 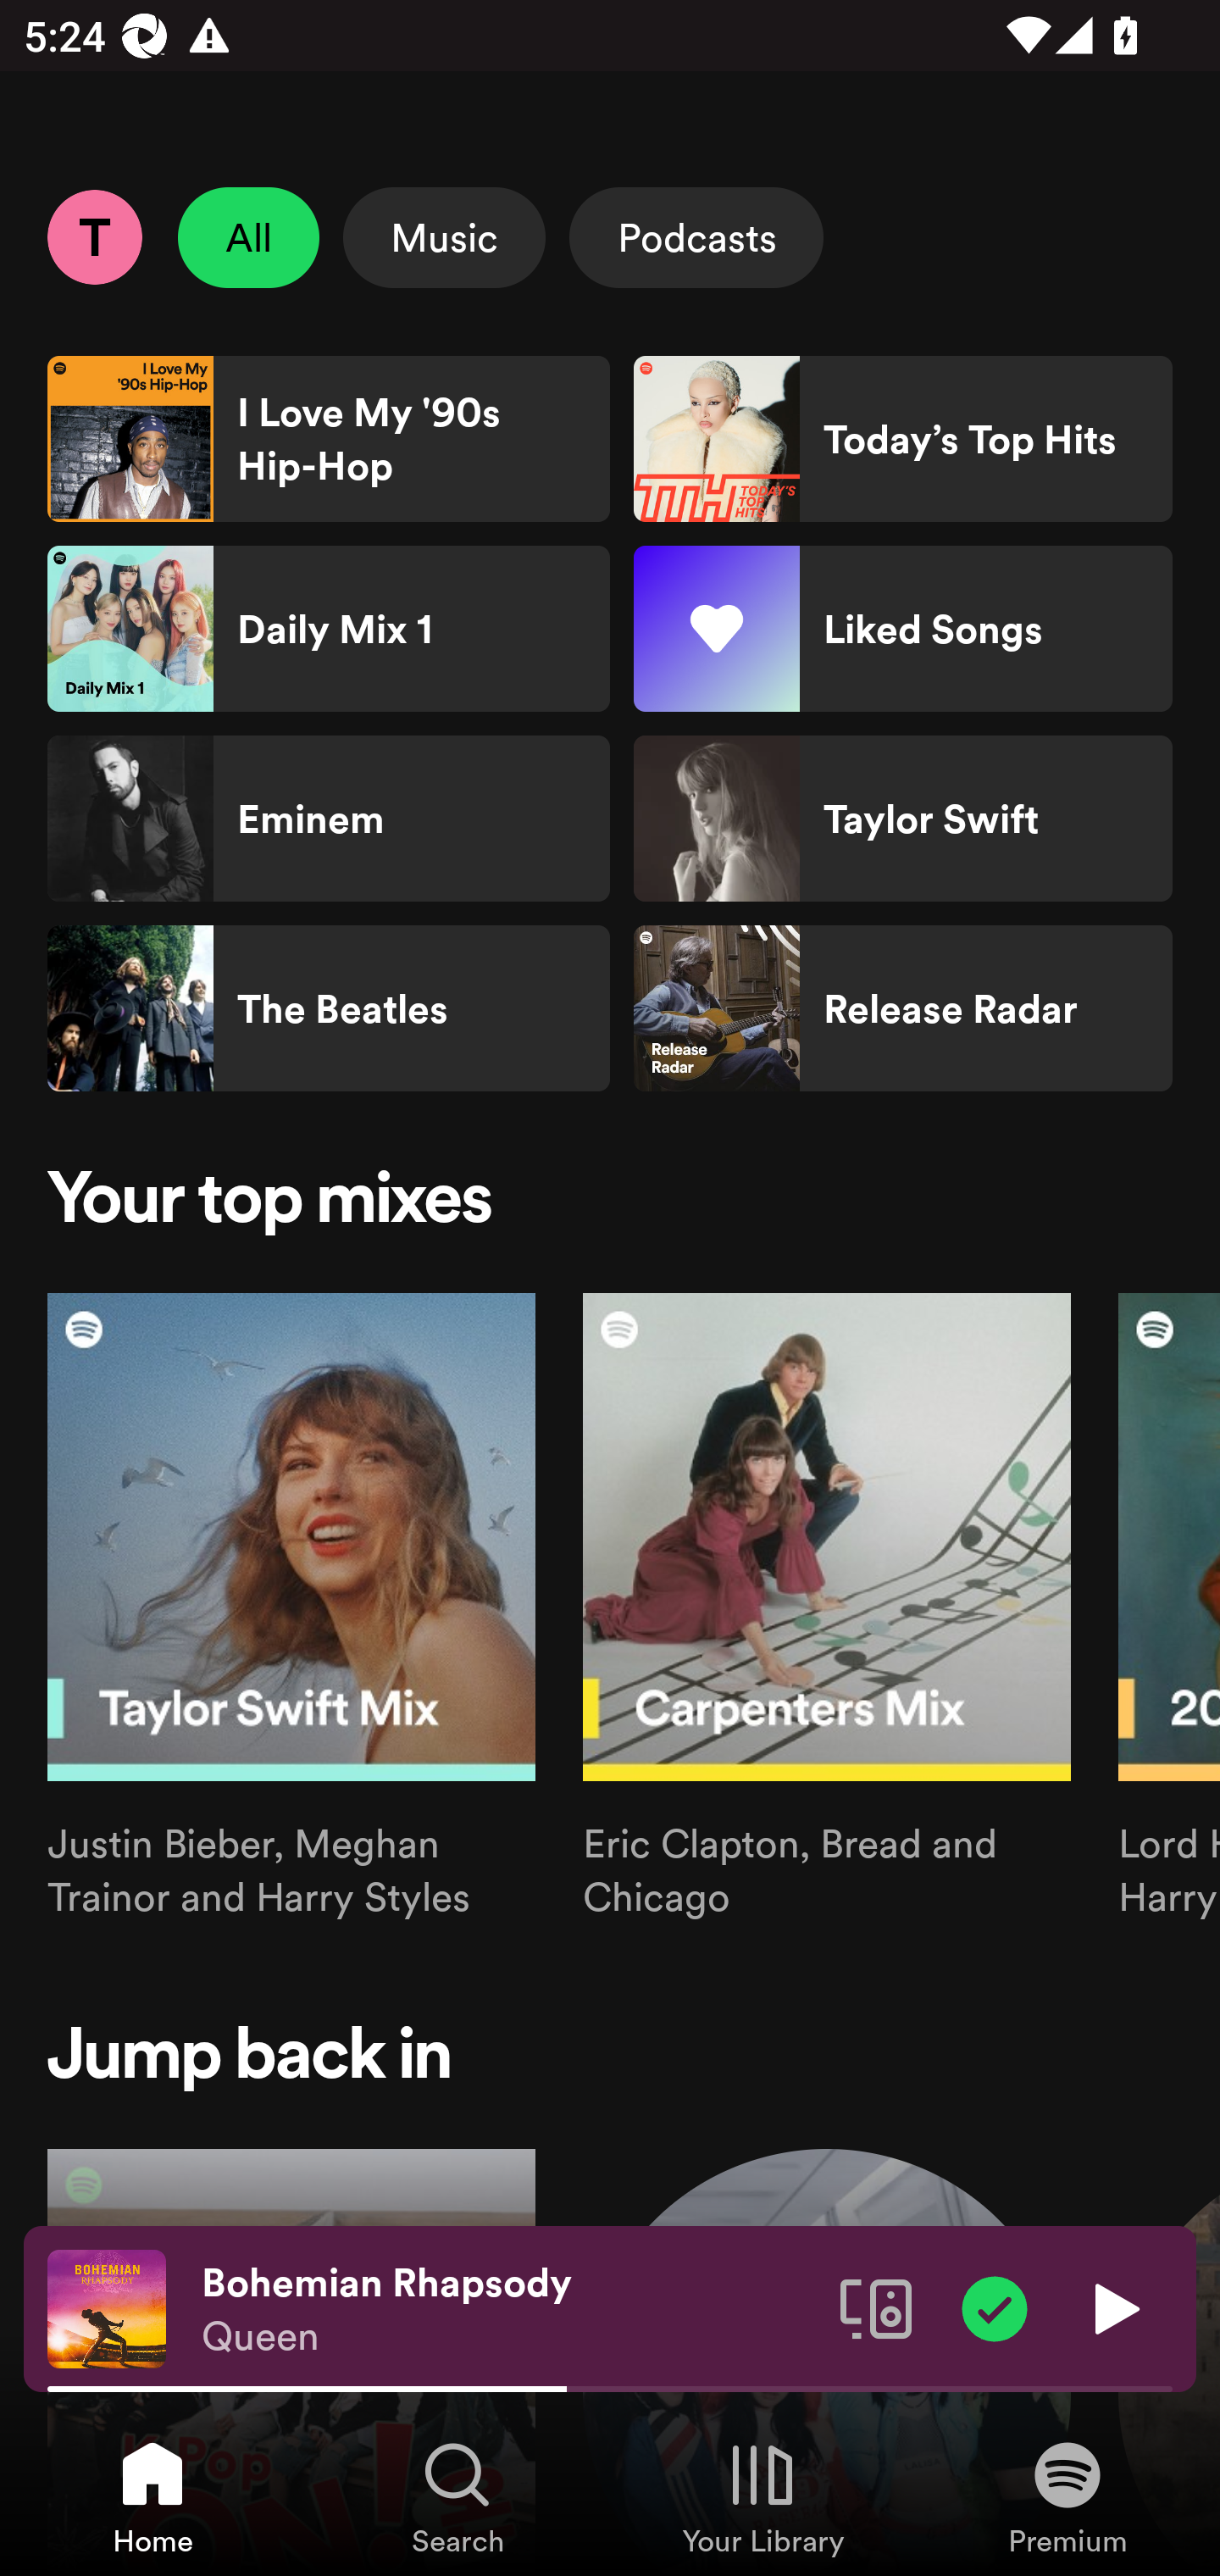 I want to click on Profile, so click(x=94, y=236).